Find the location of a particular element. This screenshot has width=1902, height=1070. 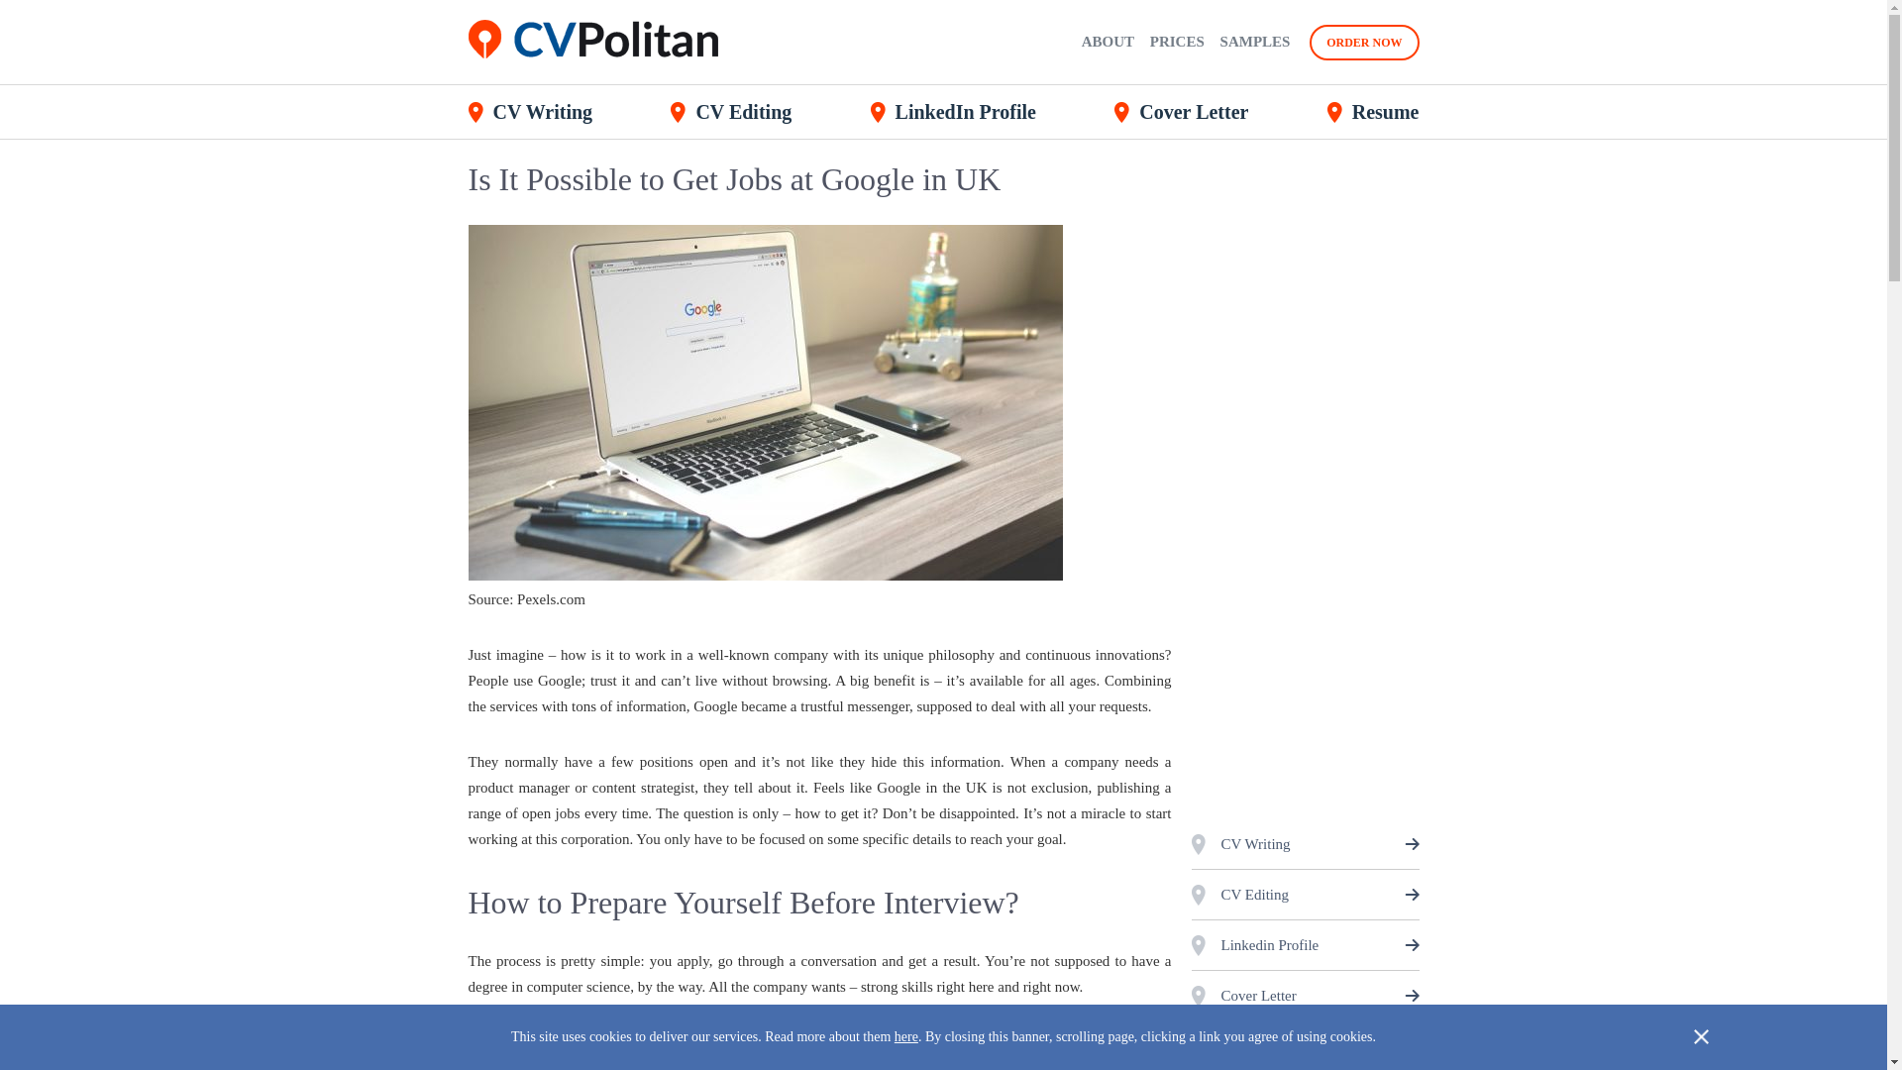

ABOUT is located at coordinates (1108, 41).